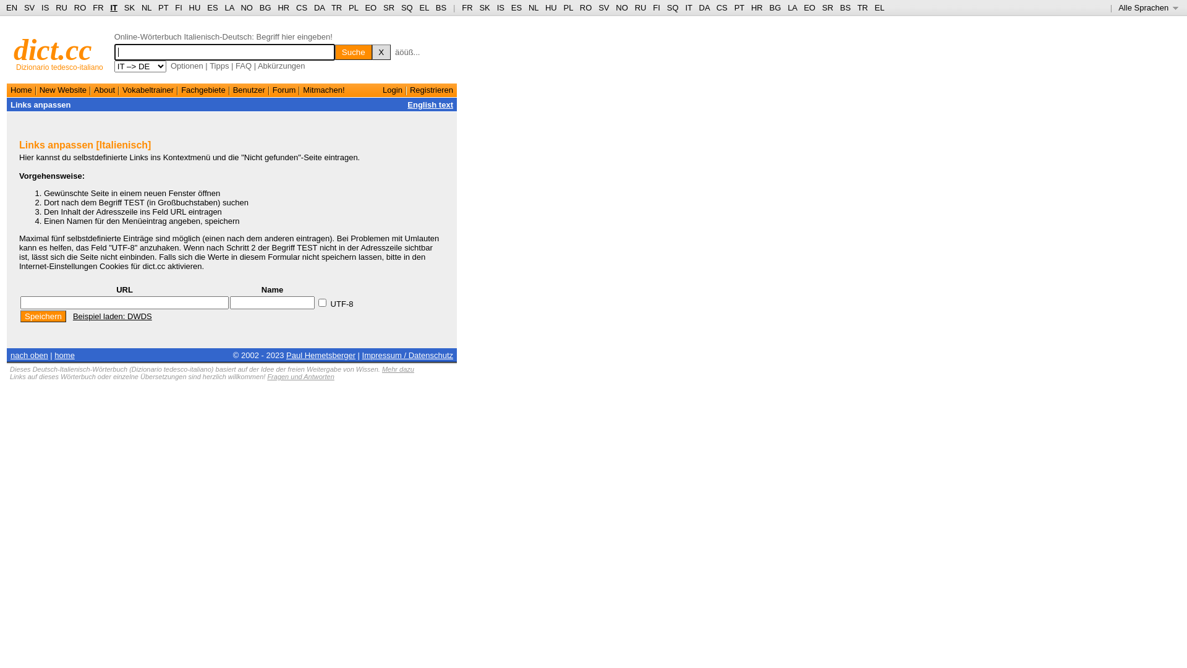  What do you see at coordinates (501, 7) in the screenshot?
I see `IS` at bounding box center [501, 7].